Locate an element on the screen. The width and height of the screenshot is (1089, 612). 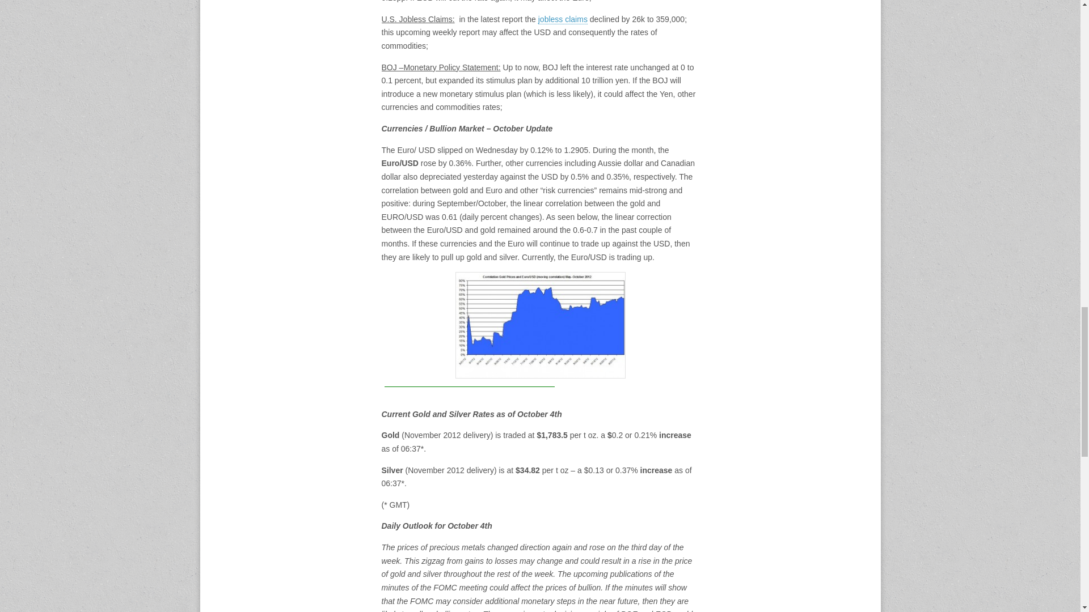
jobless claims is located at coordinates (563, 19).